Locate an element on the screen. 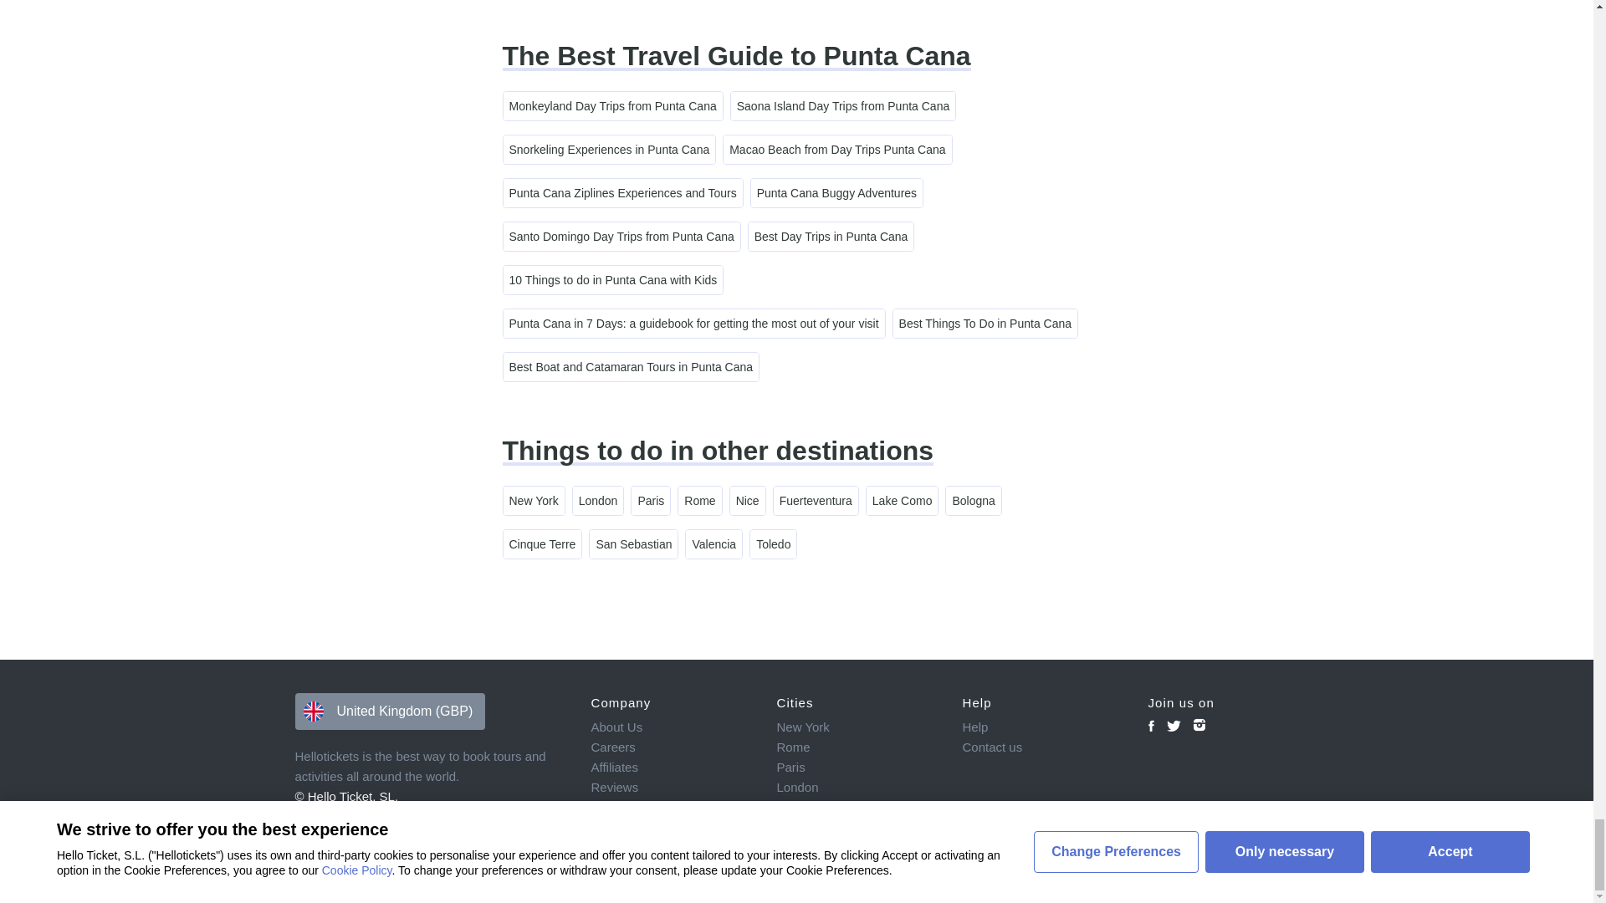 This screenshot has height=903, width=1606. Saona Island Day Trips from Punta Cana is located at coordinates (843, 105).